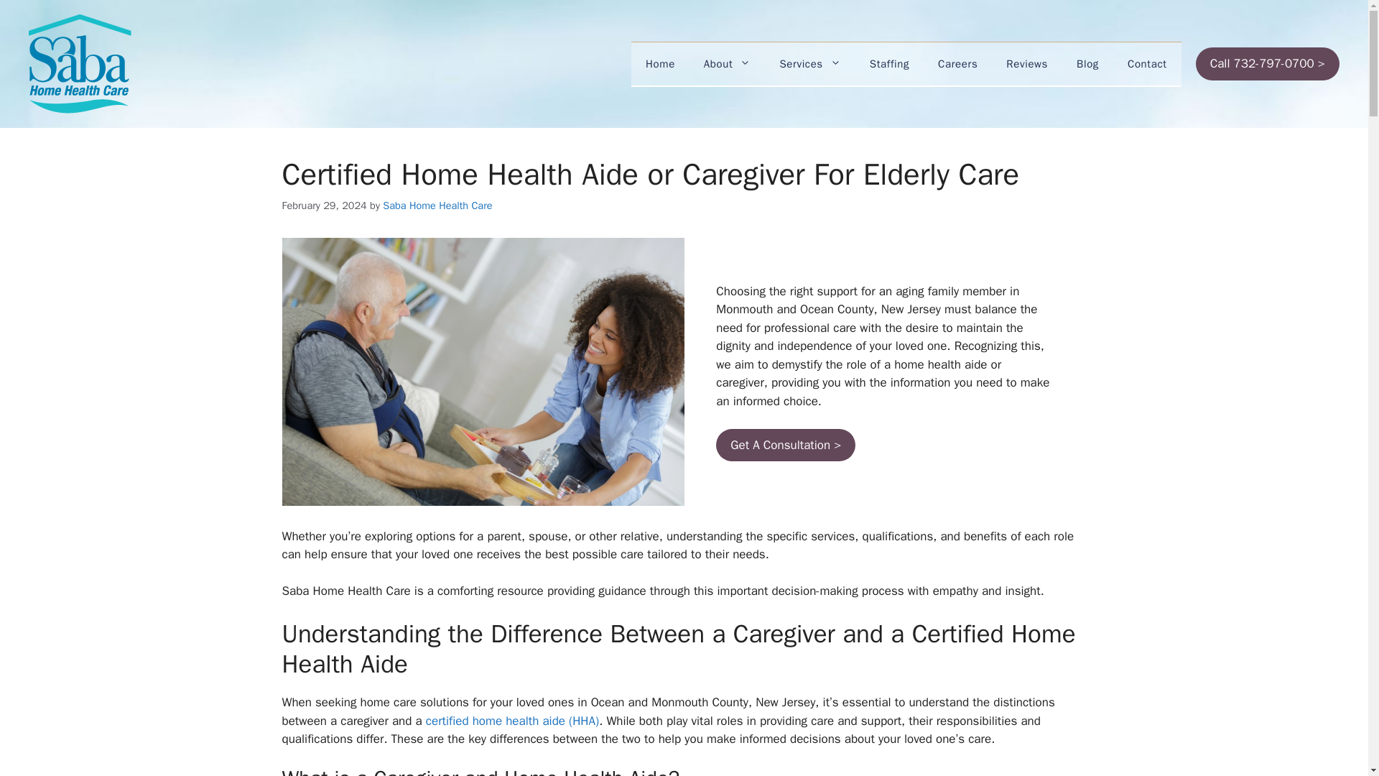  I want to click on Services, so click(810, 63).